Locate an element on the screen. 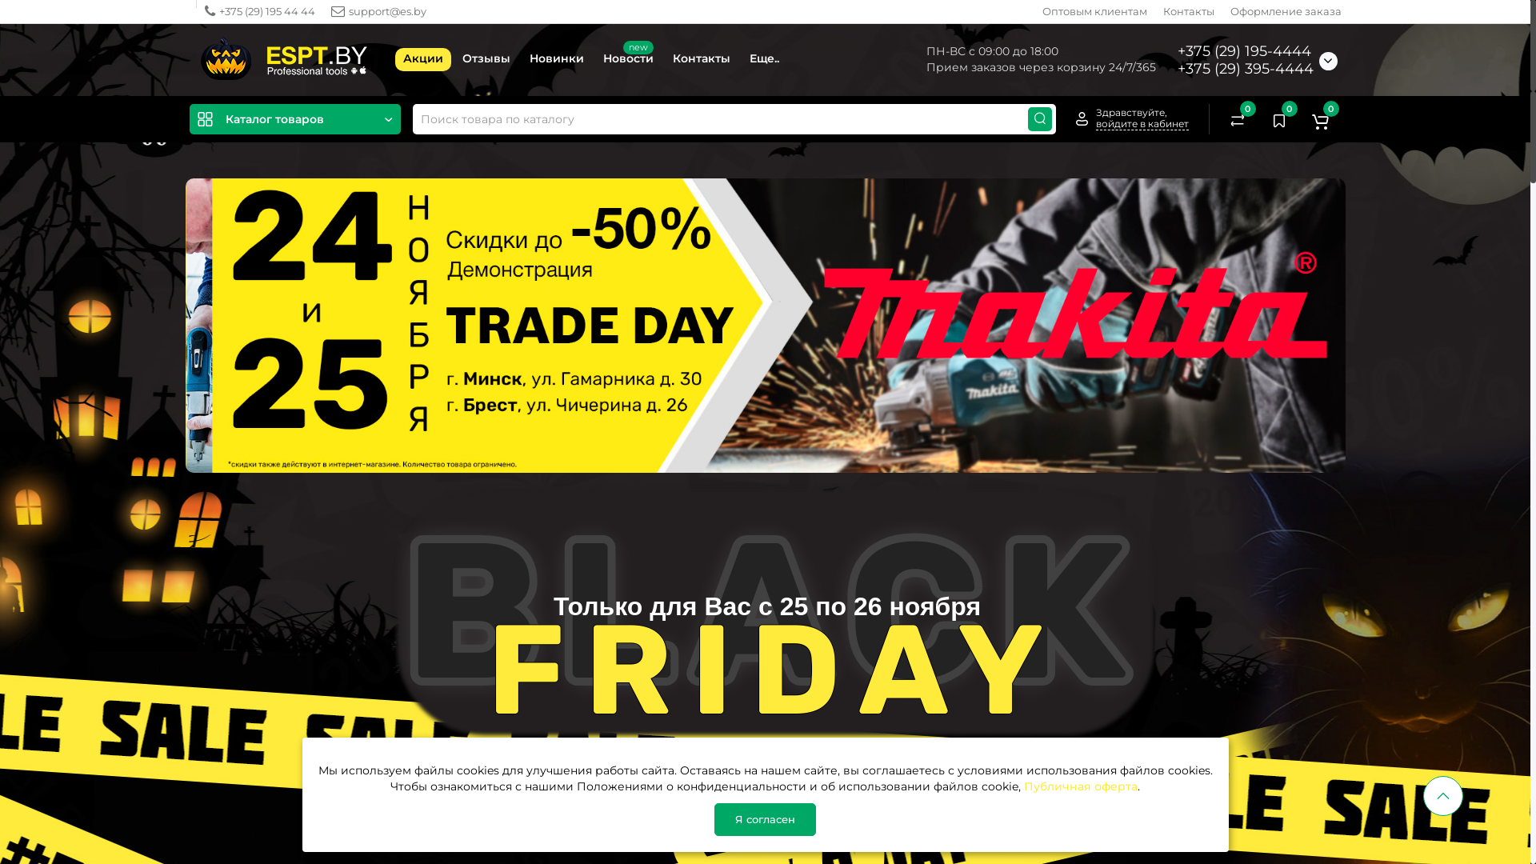 The width and height of the screenshot is (1536, 864). 0 is located at coordinates (1237, 119).